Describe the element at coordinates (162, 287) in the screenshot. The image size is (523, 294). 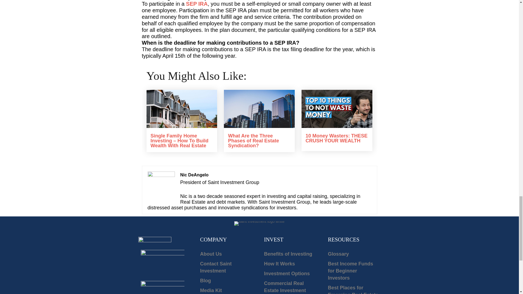
I see `Forbes-04` at that location.